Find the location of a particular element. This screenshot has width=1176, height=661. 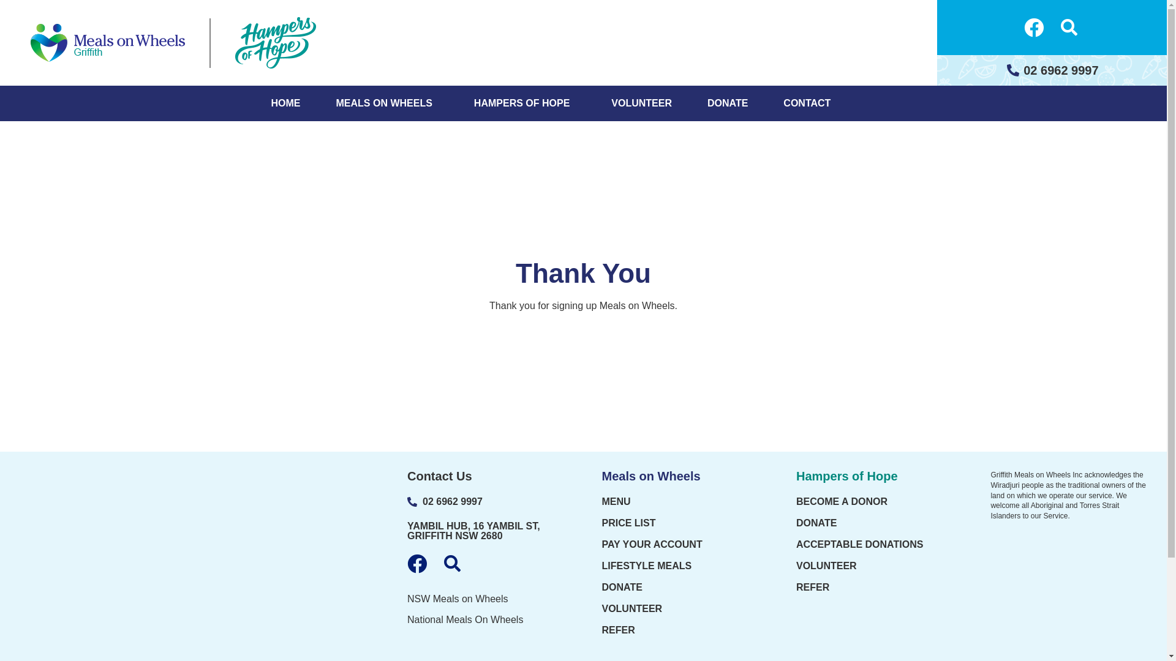

HAMPERS OF HOPE is located at coordinates (525, 103).